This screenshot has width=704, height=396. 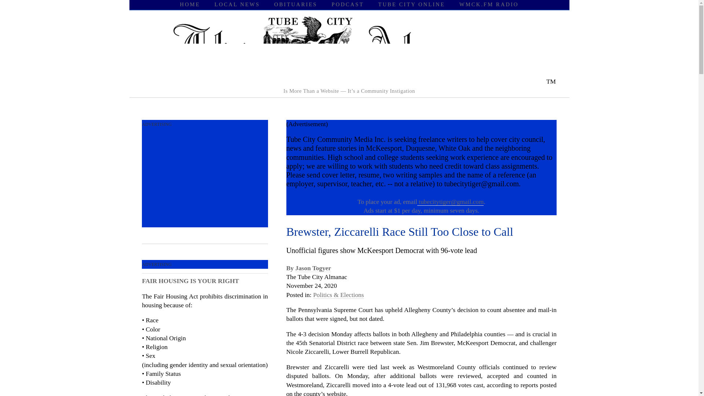 I want to click on TUBE CITY ONLINE, so click(x=411, y=4).